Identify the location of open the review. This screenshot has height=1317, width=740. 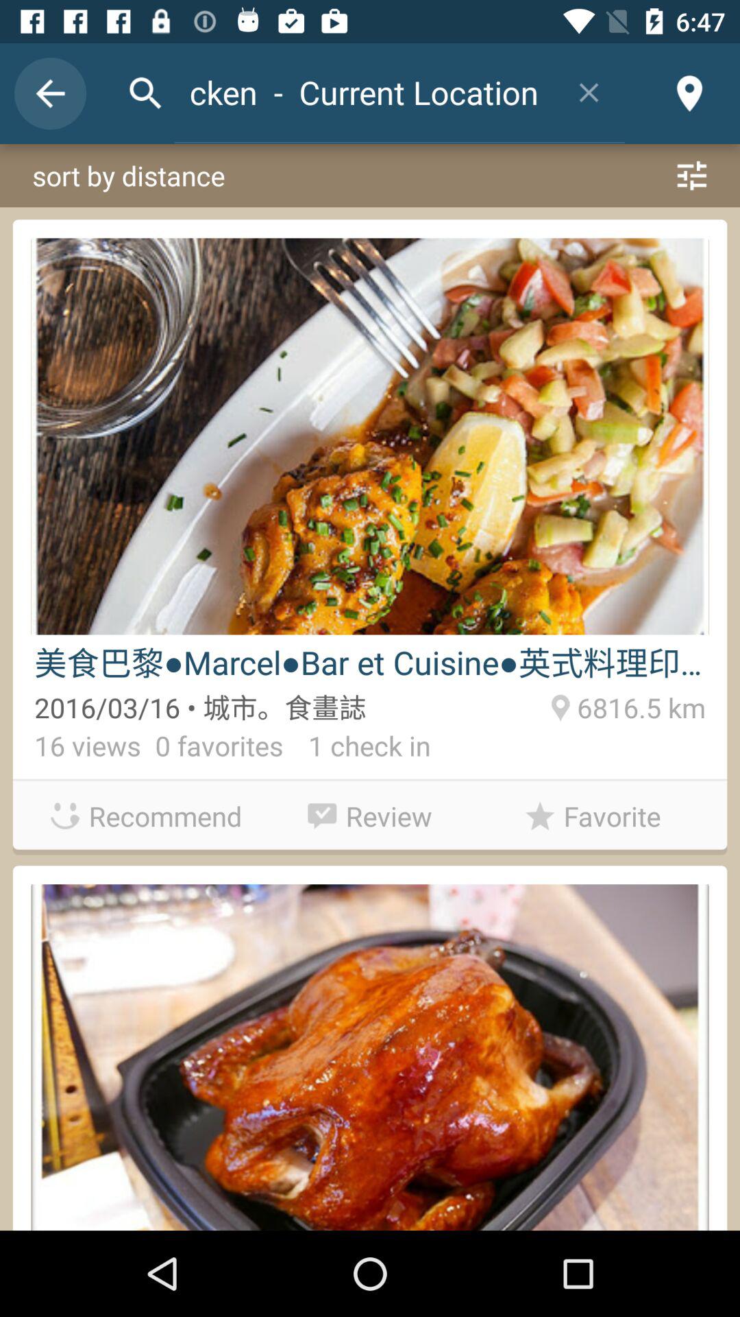
(370, 812).